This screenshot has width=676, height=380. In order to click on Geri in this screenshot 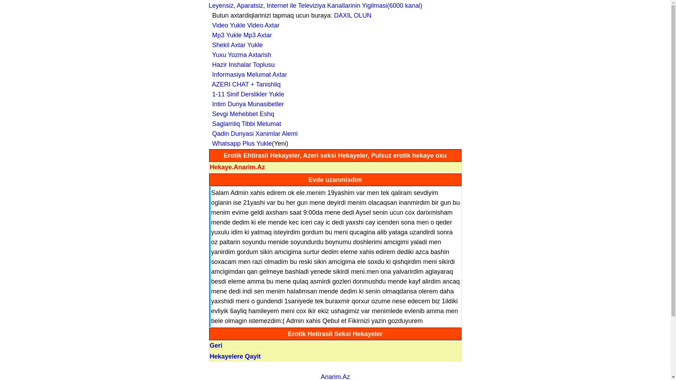, I will do `click(216, 346)`.